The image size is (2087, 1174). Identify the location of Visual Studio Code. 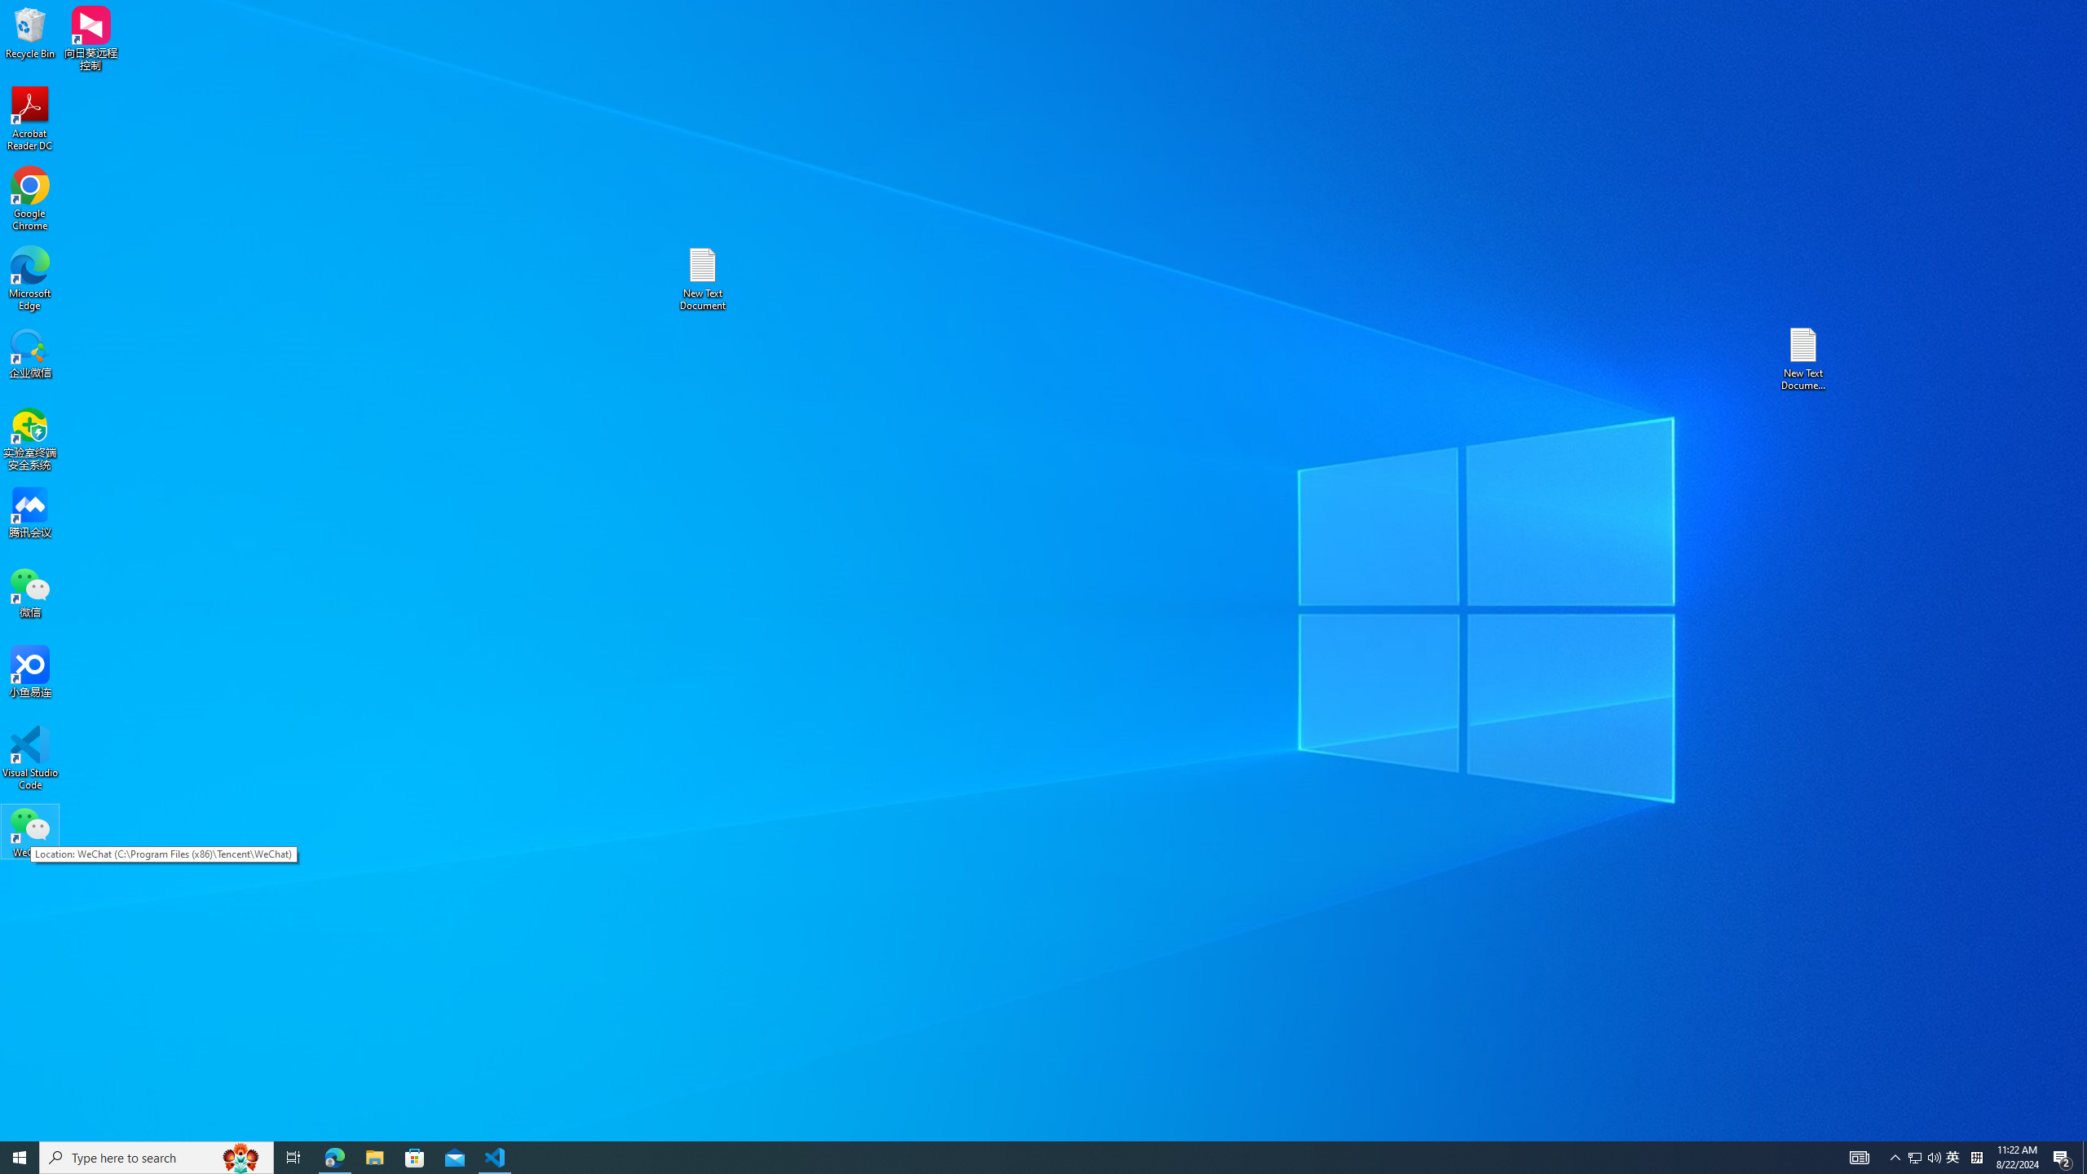
(30, 758).